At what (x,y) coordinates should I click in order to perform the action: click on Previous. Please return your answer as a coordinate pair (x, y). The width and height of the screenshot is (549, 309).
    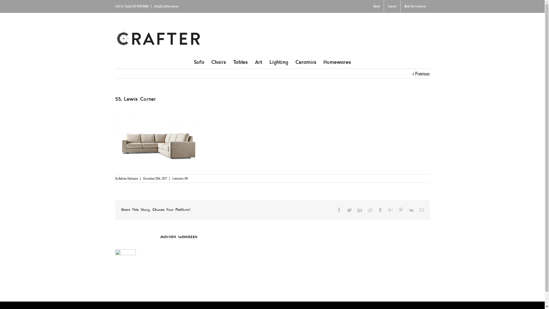
    Looking at the image, I should click on (423, 74).